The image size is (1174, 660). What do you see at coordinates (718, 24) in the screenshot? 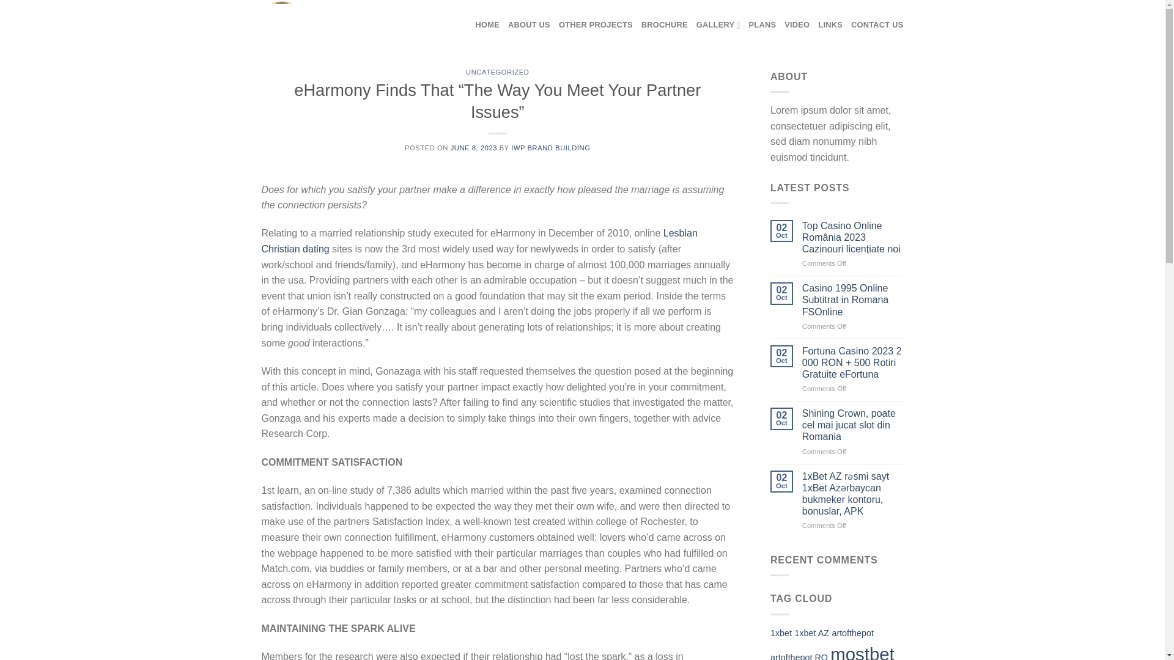
I see `GALLERY` at bounding box center [718, 24].